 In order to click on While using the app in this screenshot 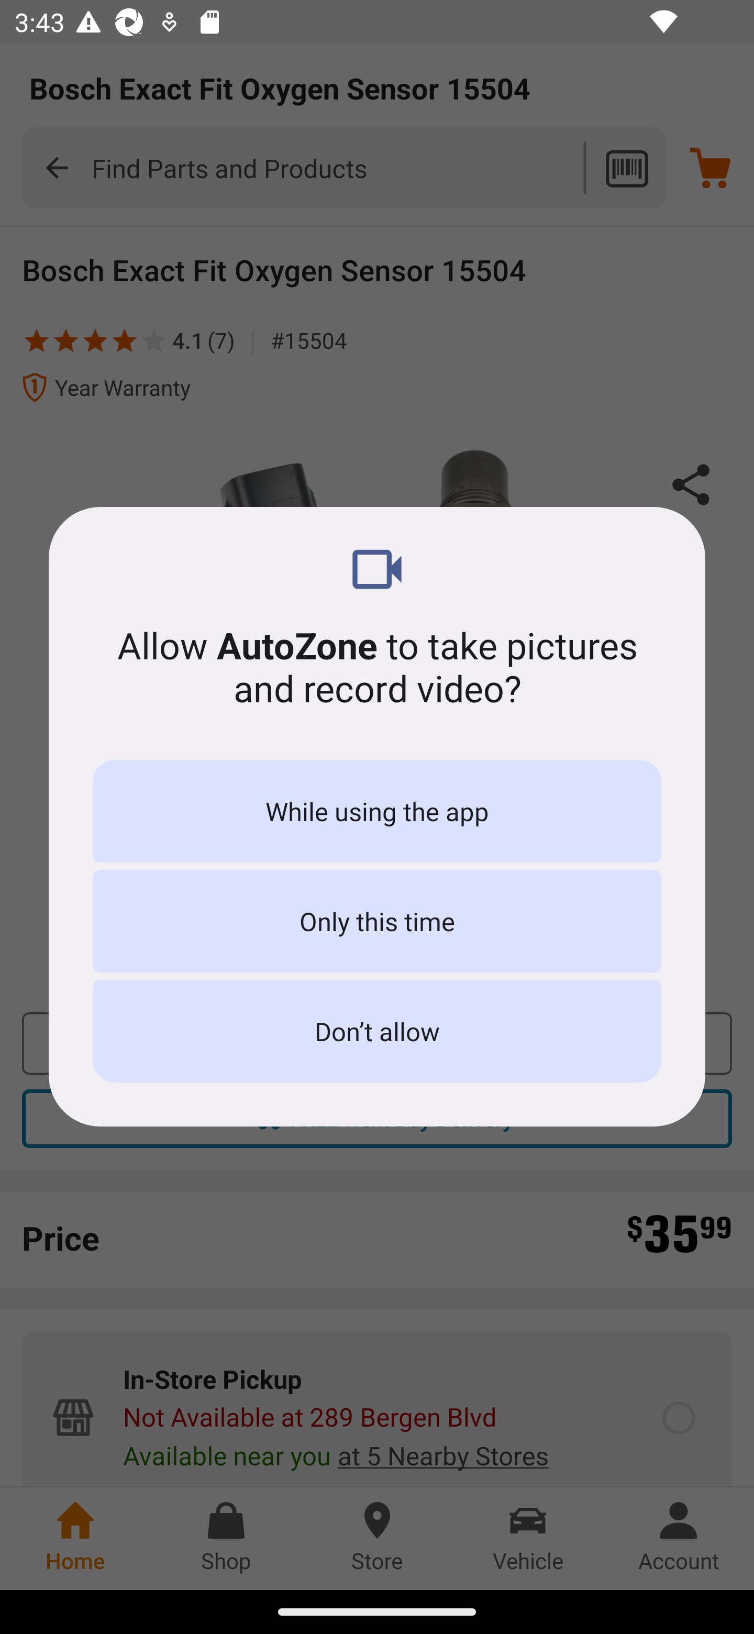, I will do `click(377, 811)`.